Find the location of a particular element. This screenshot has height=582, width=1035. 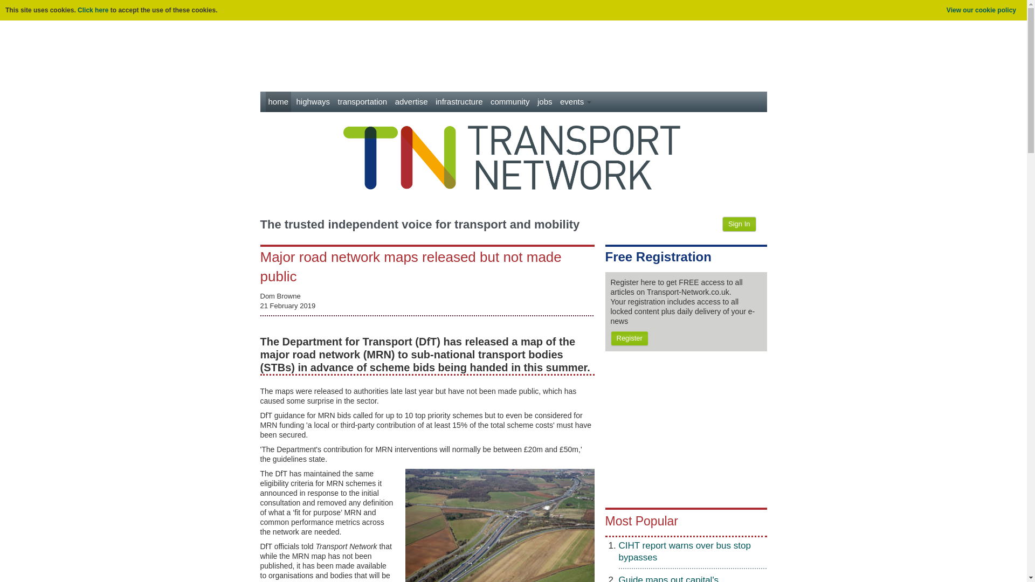

CIHT report warns over bus stop bypasses is located at coordinates (685, 552).